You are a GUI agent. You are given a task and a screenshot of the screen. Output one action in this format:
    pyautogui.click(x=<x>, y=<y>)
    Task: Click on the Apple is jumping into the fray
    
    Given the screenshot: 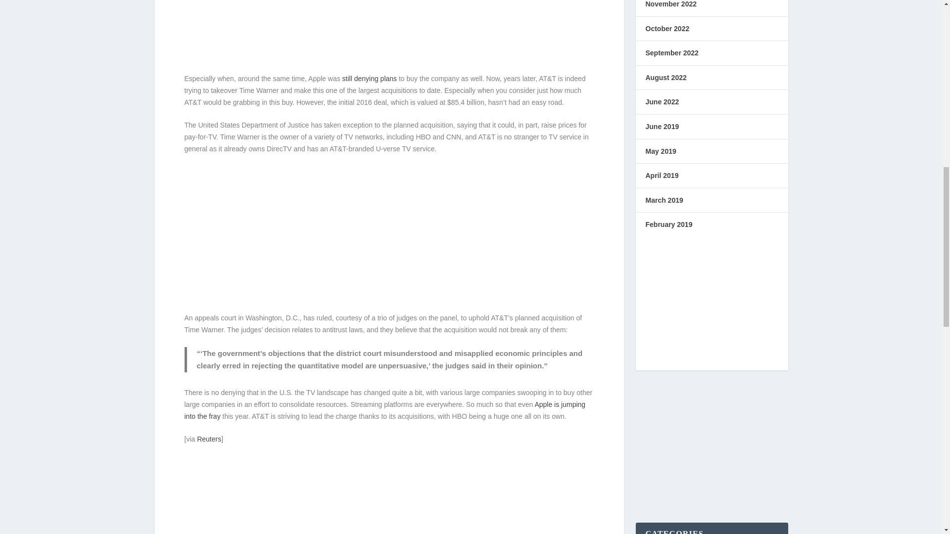 What is the action you would take?
    pyautogui.click(x=384, y=410)
    